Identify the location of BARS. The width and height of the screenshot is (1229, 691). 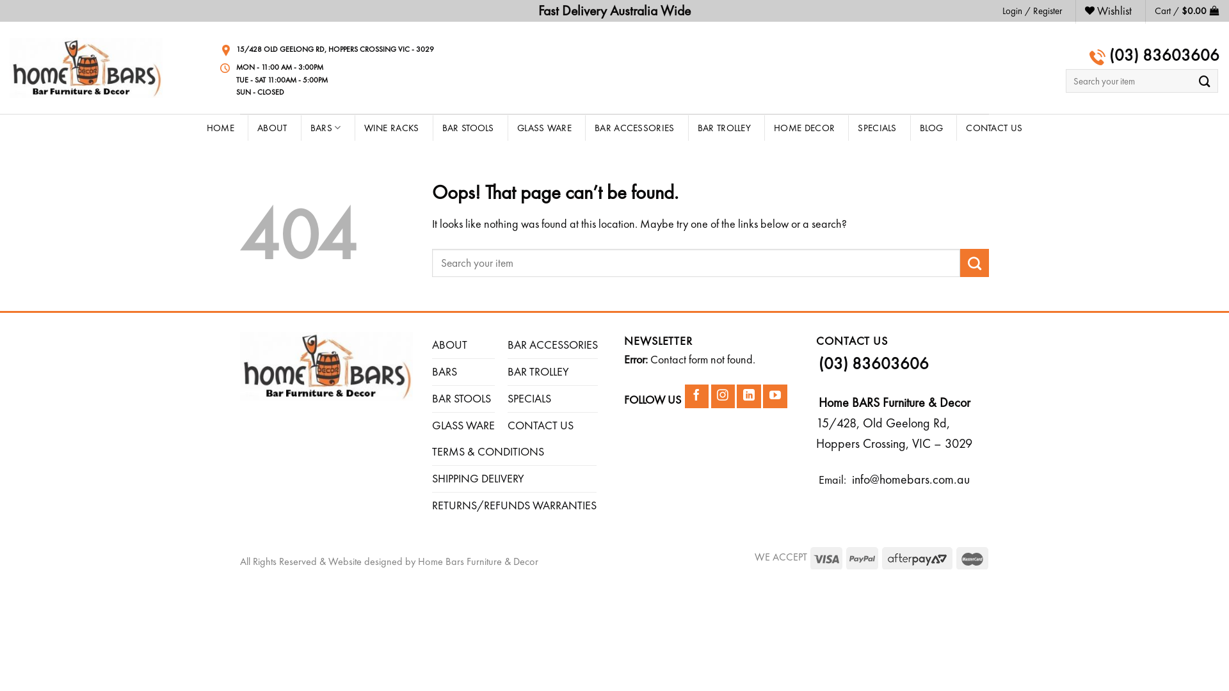
(326, 128).